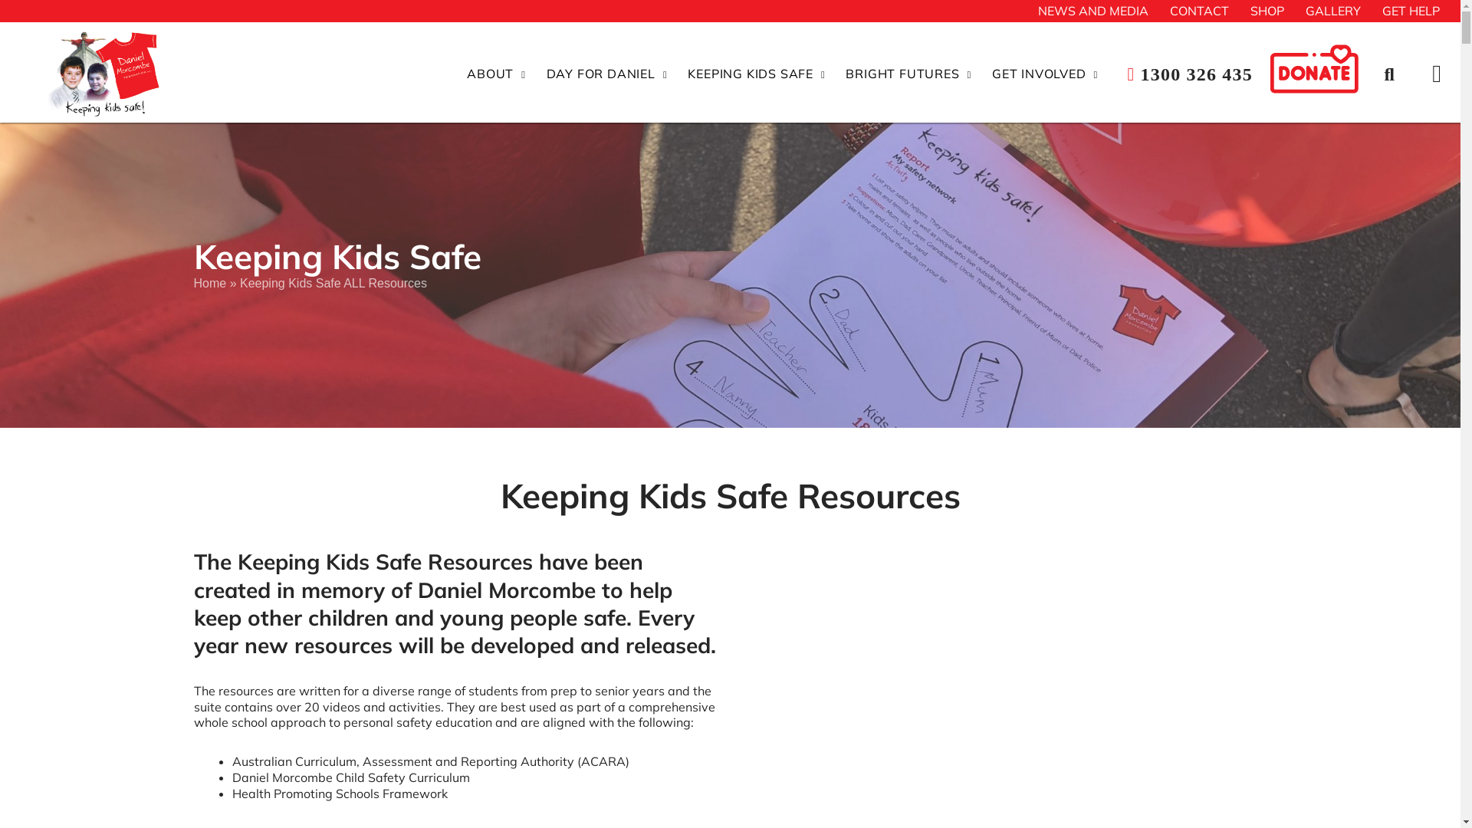 The width and height of the screenshot is (1472, 828). What do you see at coordinates (1322, 75) in the screenshot?
I see `Donate Now` at bounding box center [1322, 75].